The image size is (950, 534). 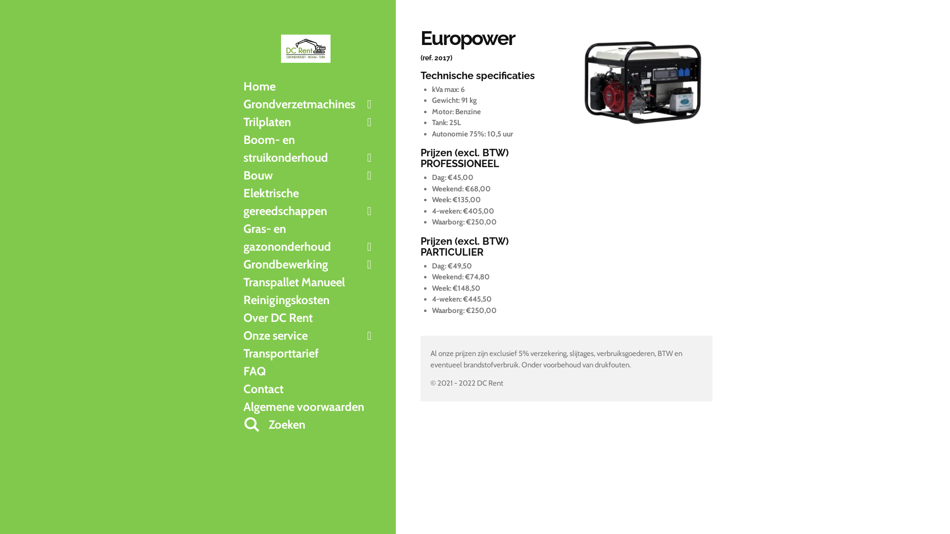 What do you see at coordinates (309, 122) in the screenshot?
I see `Trilplaten` at bounding box center [309, 122].